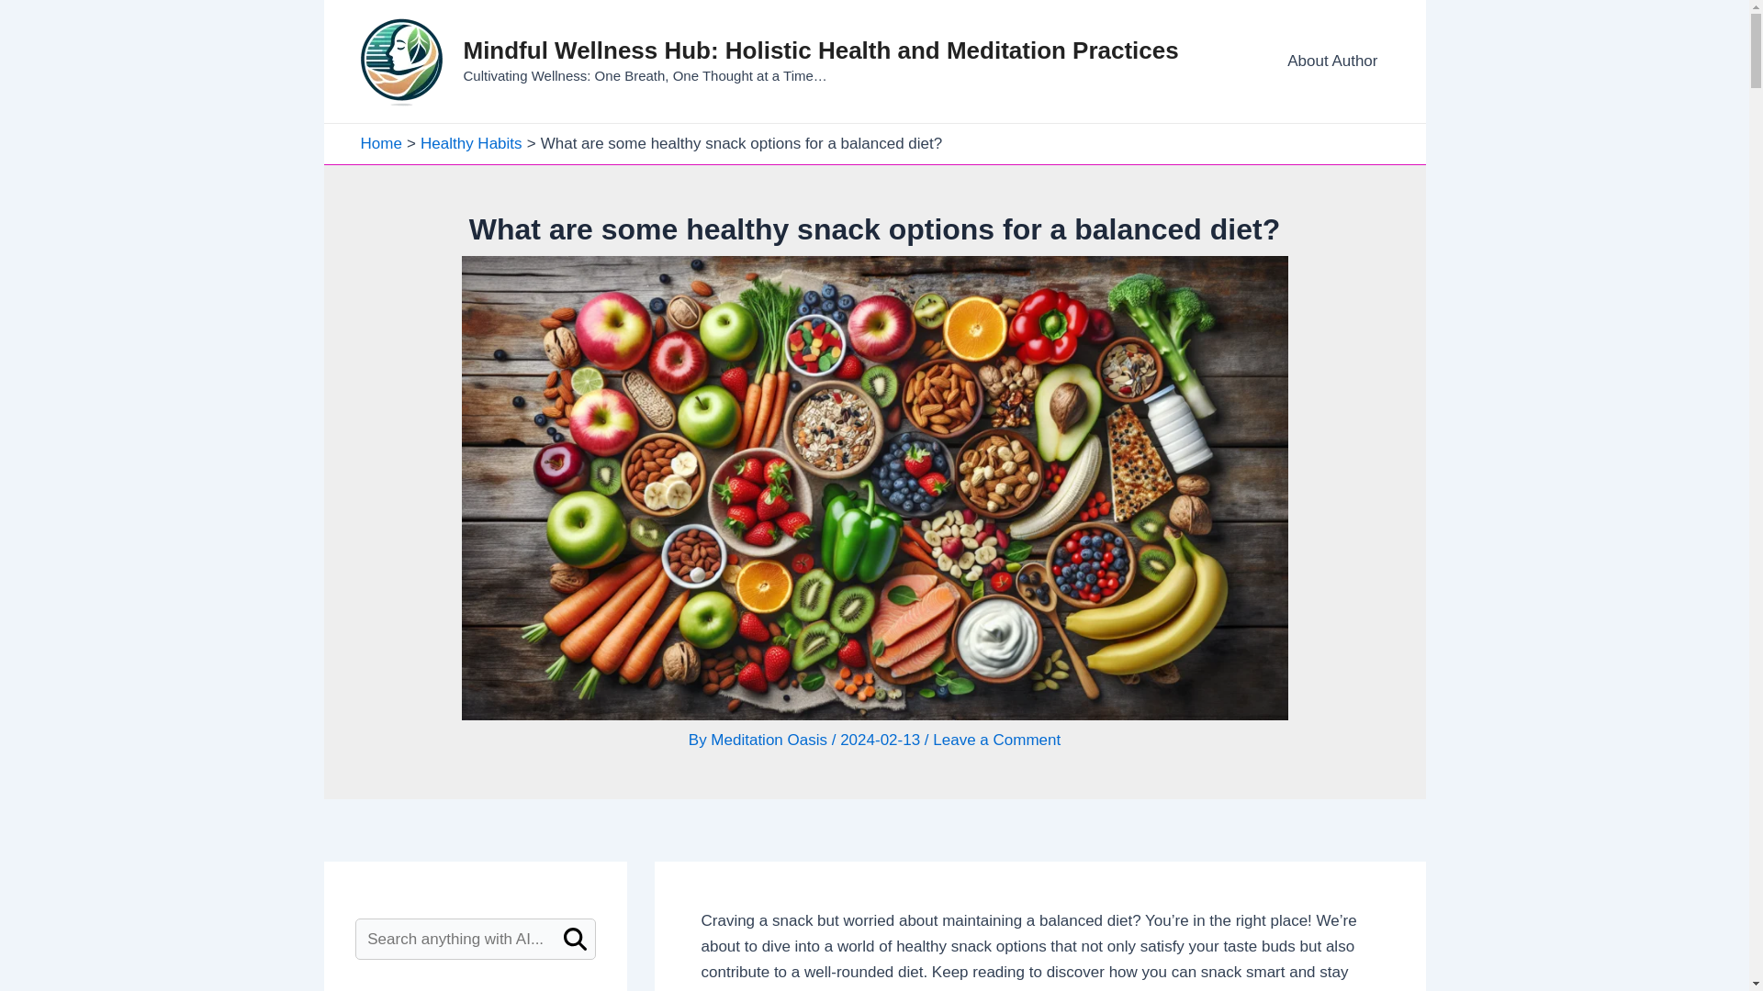 The width and height of the screenshot is (1763, 991). What do you see at coordinates (769, 740) in the screenshot?
I see `View all posts by Meditation Oasis` at bounding box center [769, 740].